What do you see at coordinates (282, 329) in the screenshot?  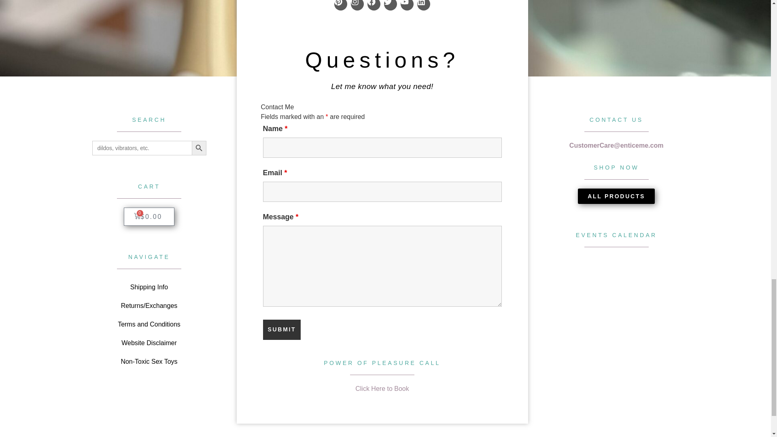 I see `Submit` at bounding box center [282, 329].